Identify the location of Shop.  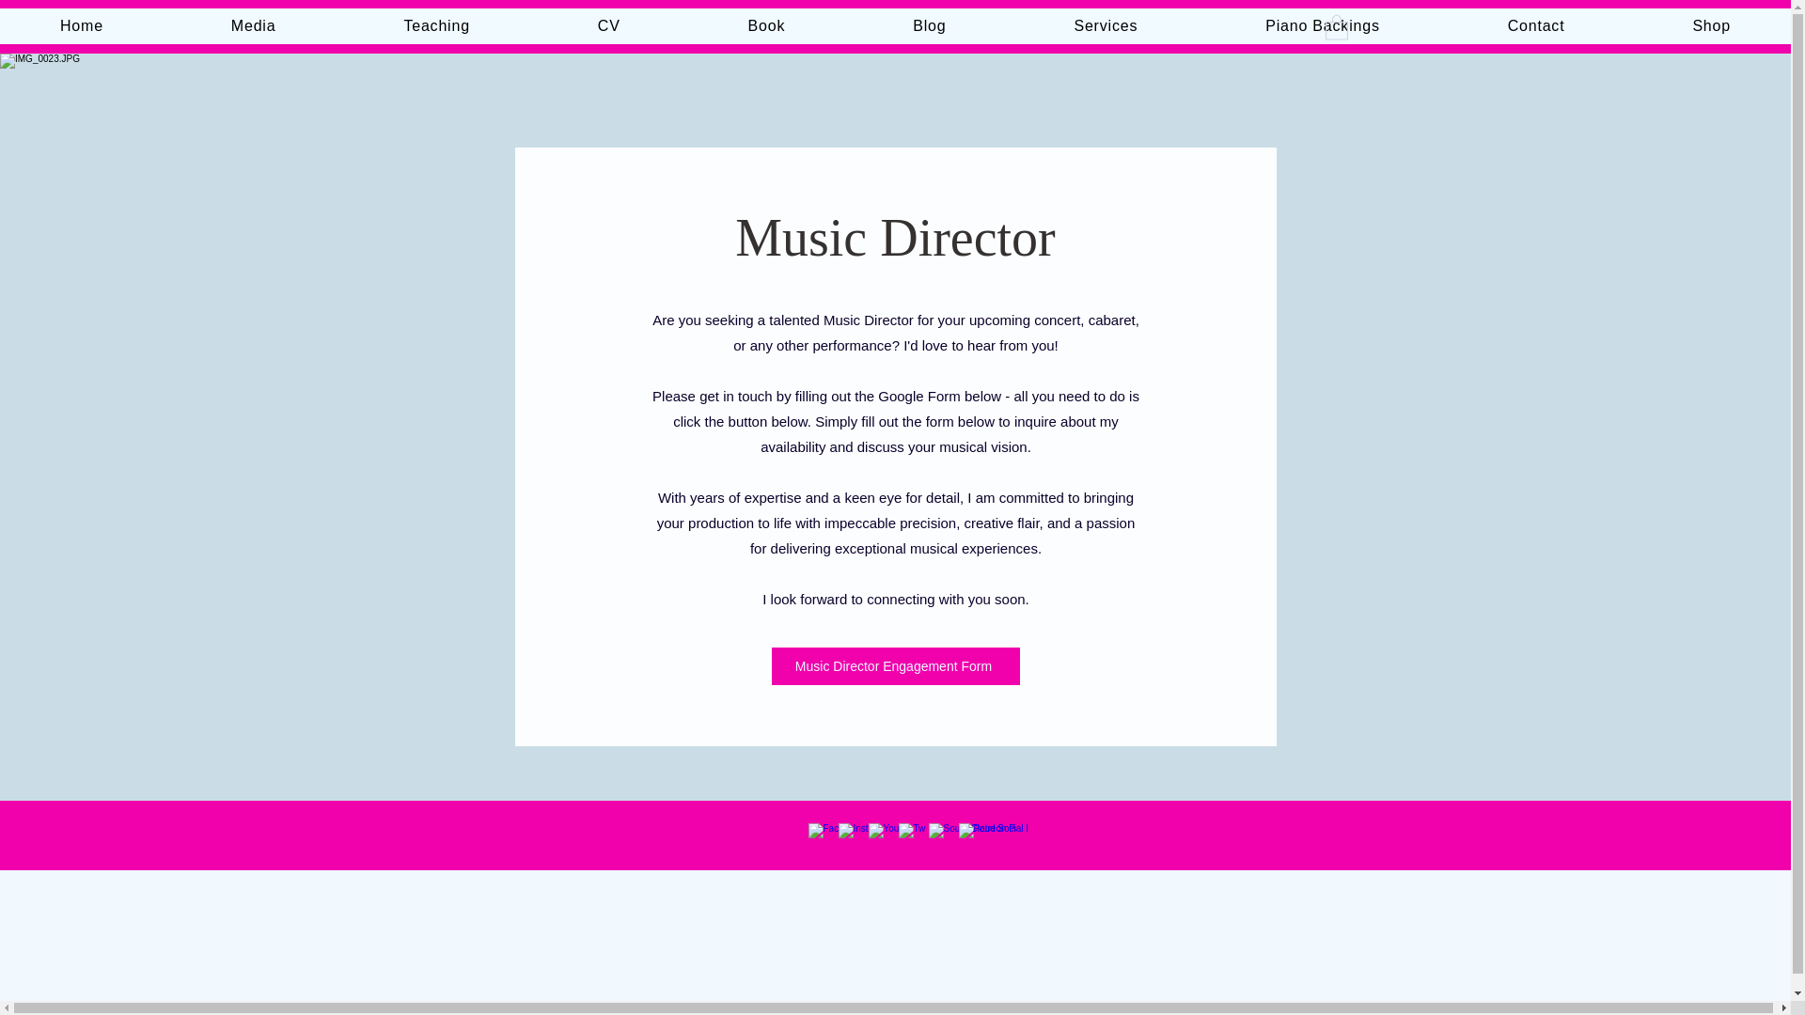
(1711, 26).